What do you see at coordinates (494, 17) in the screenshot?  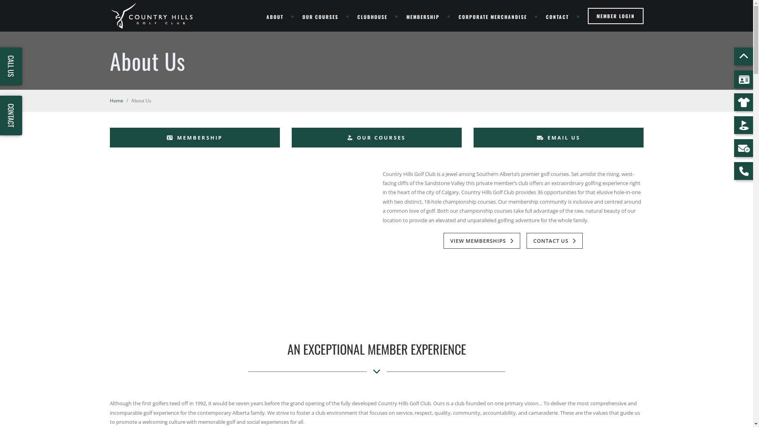 I see `CORPORATE MERCHANDISE` at bounding box center [494, 17].